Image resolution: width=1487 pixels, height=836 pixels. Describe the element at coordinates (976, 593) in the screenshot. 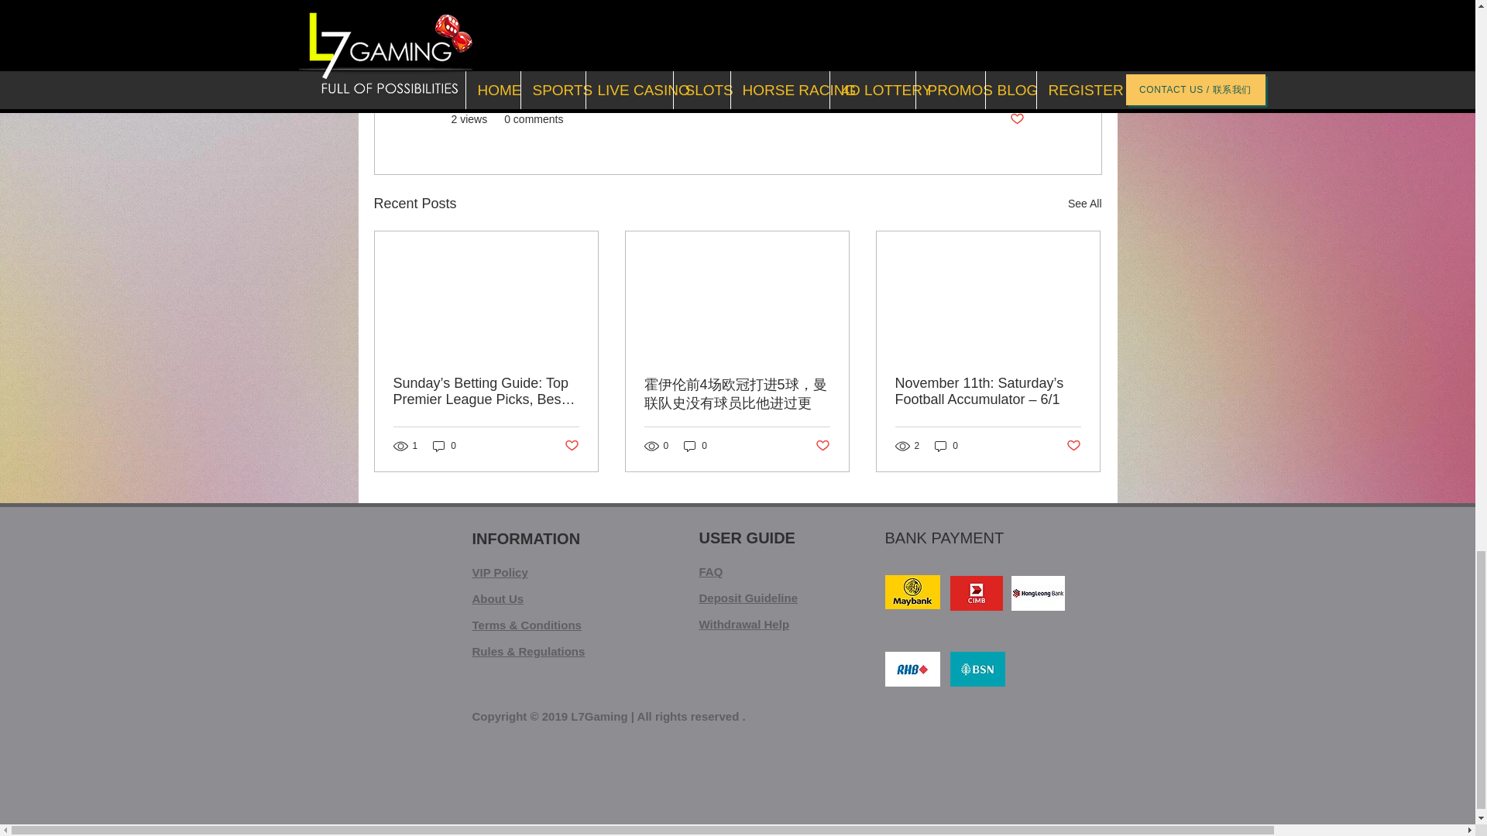

I see `bank-cimb-1.jpg` at that location.